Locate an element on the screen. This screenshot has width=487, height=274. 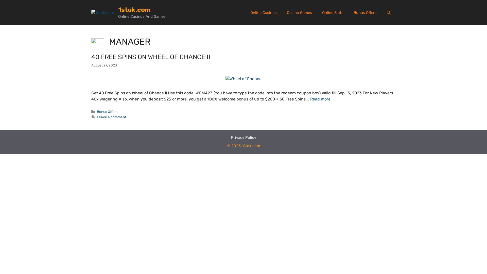
1stok.com is located at coordinates (134, 10).